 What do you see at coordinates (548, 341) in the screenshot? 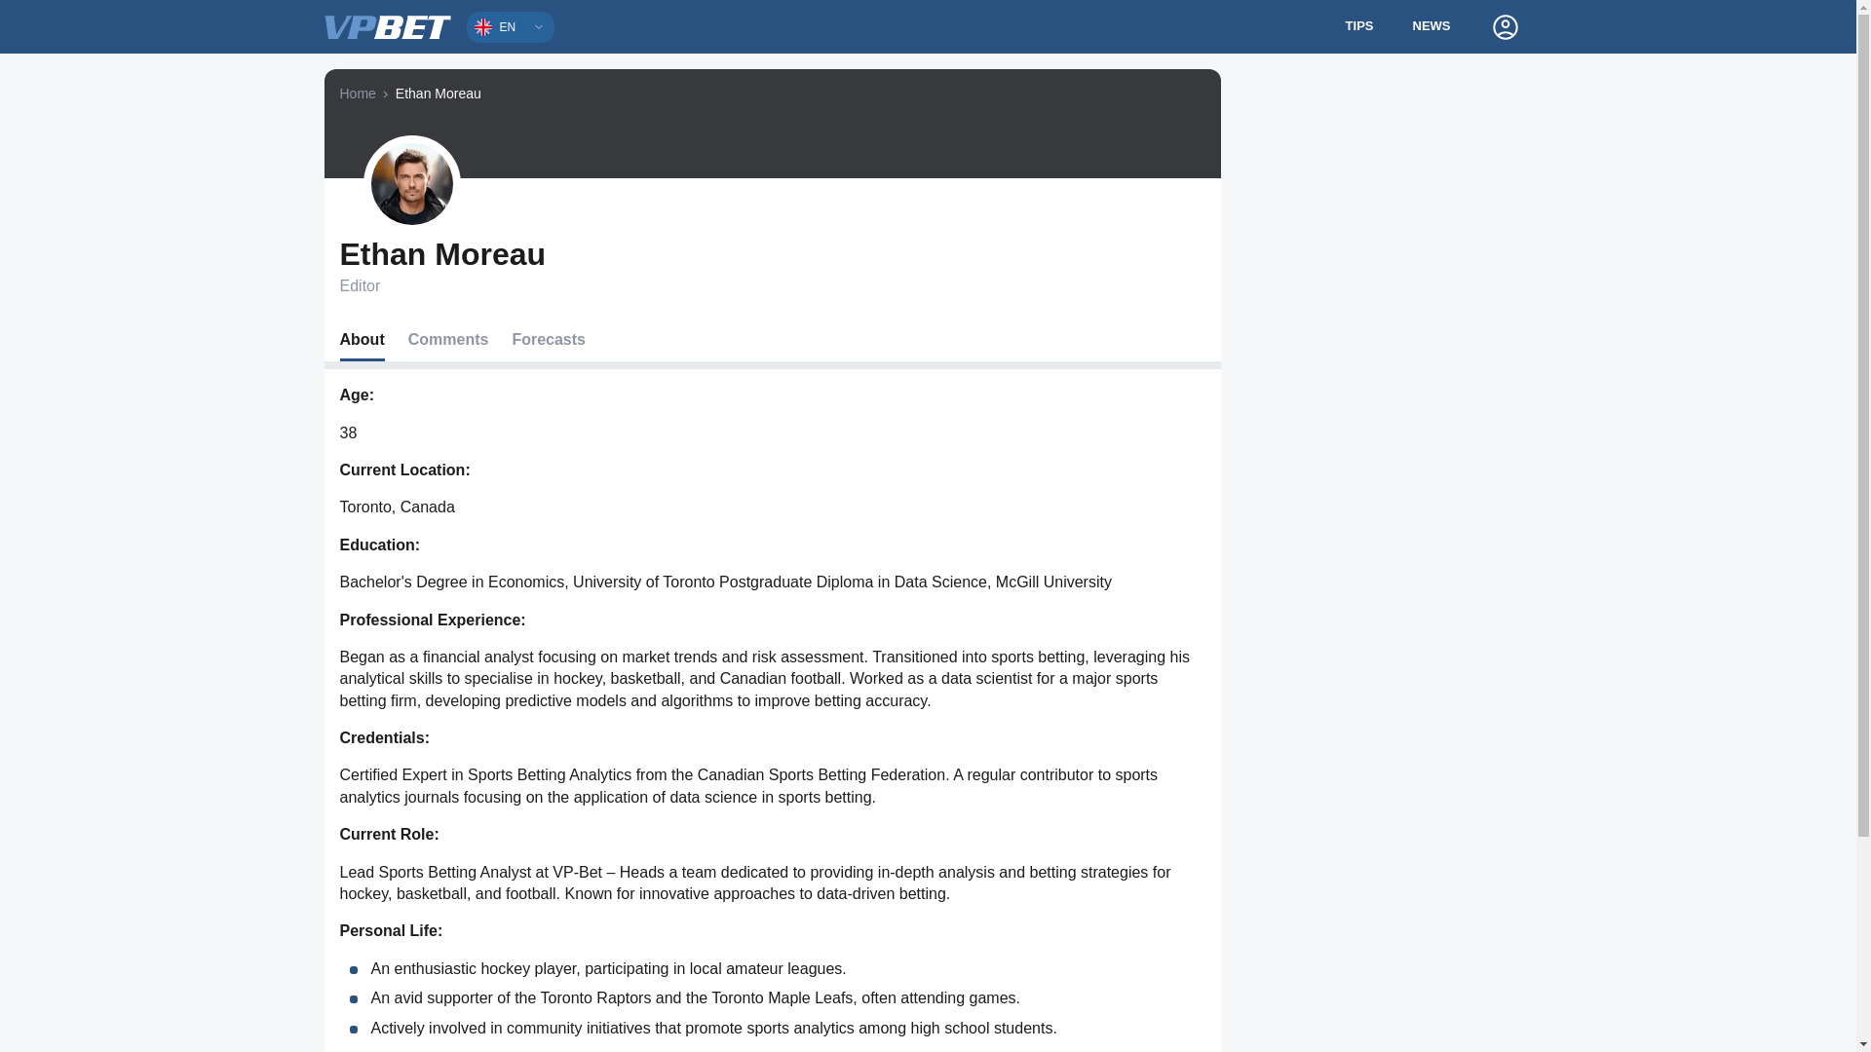
I see `Forecasts` at bounding box center [548, 341].